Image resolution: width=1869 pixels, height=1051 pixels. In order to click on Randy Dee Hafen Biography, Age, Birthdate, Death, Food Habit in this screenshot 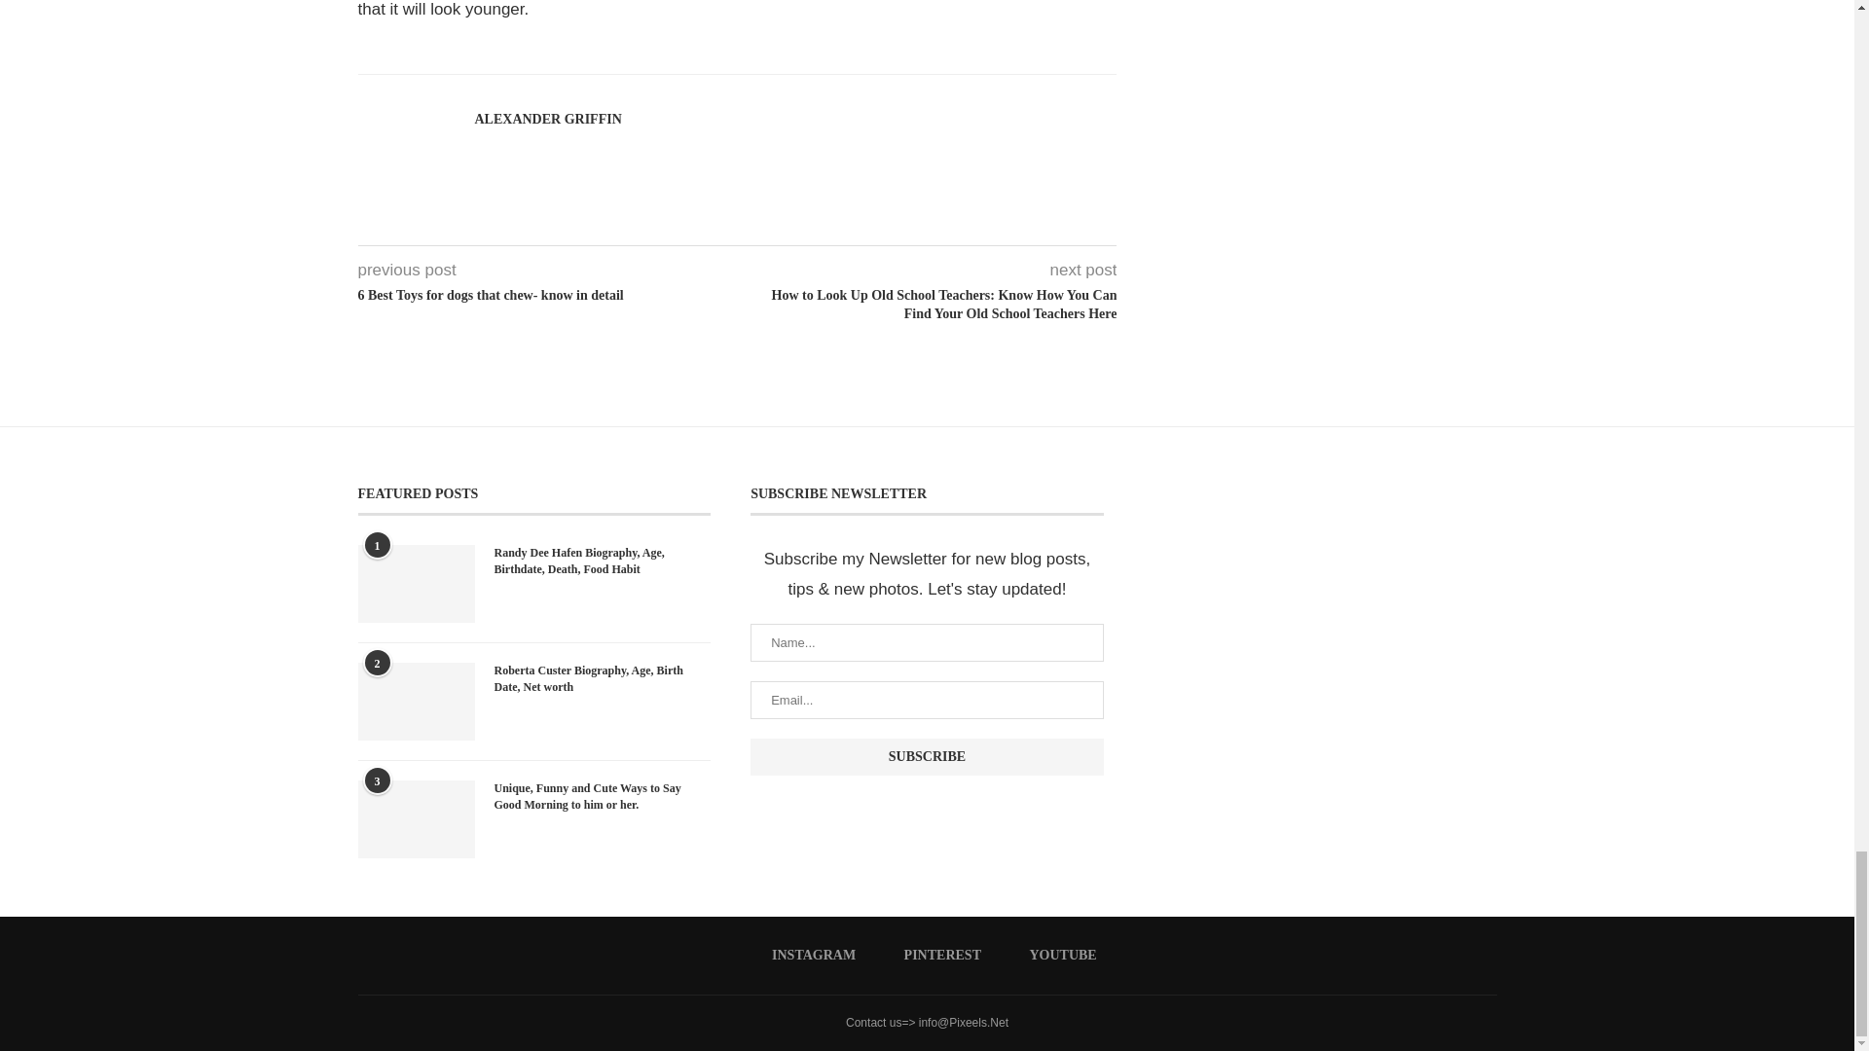, I will do `click(417, 584)`.